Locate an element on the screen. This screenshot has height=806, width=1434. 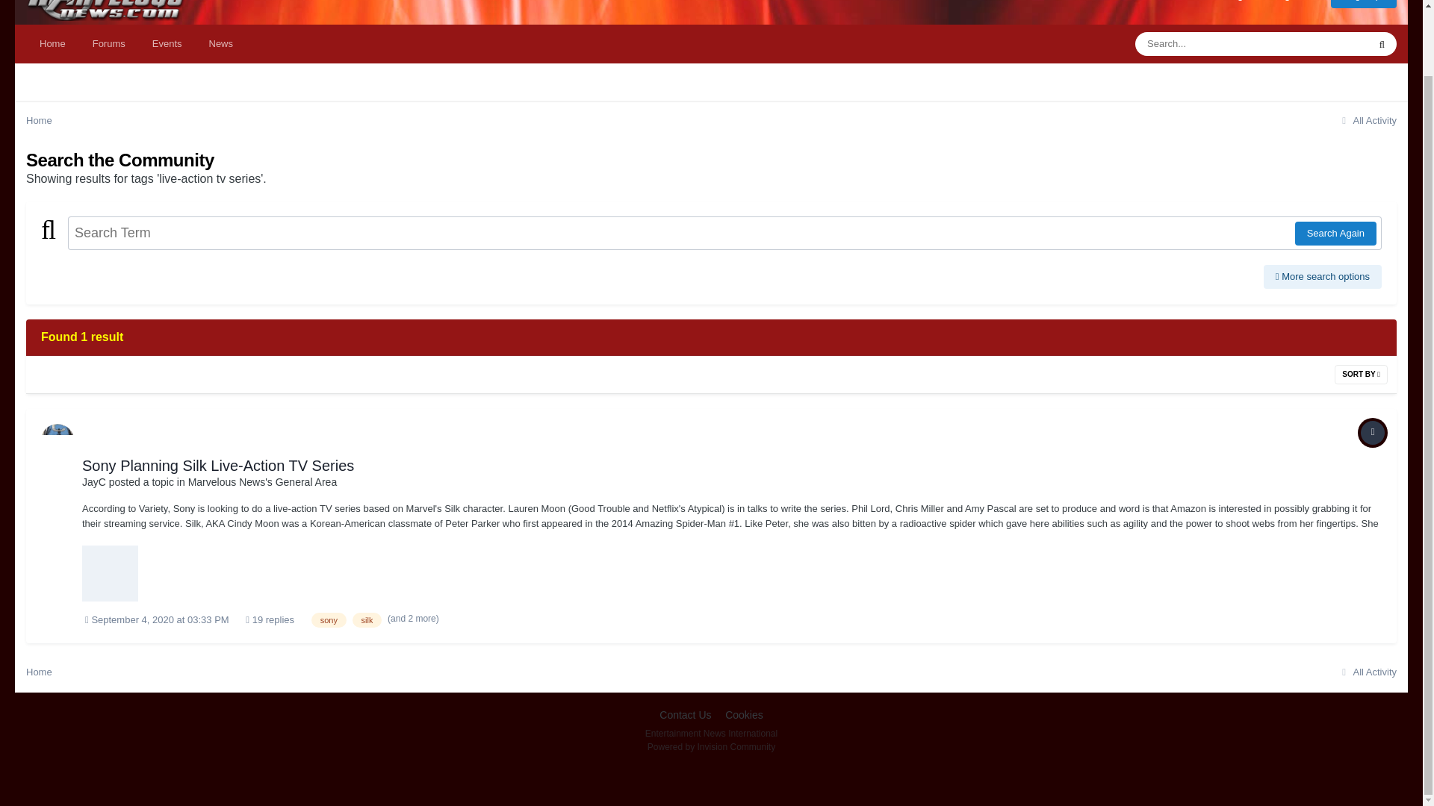
More search options is located at coordinates (1322, 276).